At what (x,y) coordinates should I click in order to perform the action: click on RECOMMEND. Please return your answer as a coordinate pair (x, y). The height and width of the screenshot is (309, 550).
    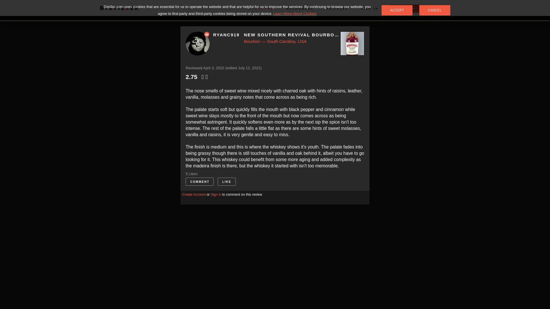
    Looking at the image, I should click on (300, 8).